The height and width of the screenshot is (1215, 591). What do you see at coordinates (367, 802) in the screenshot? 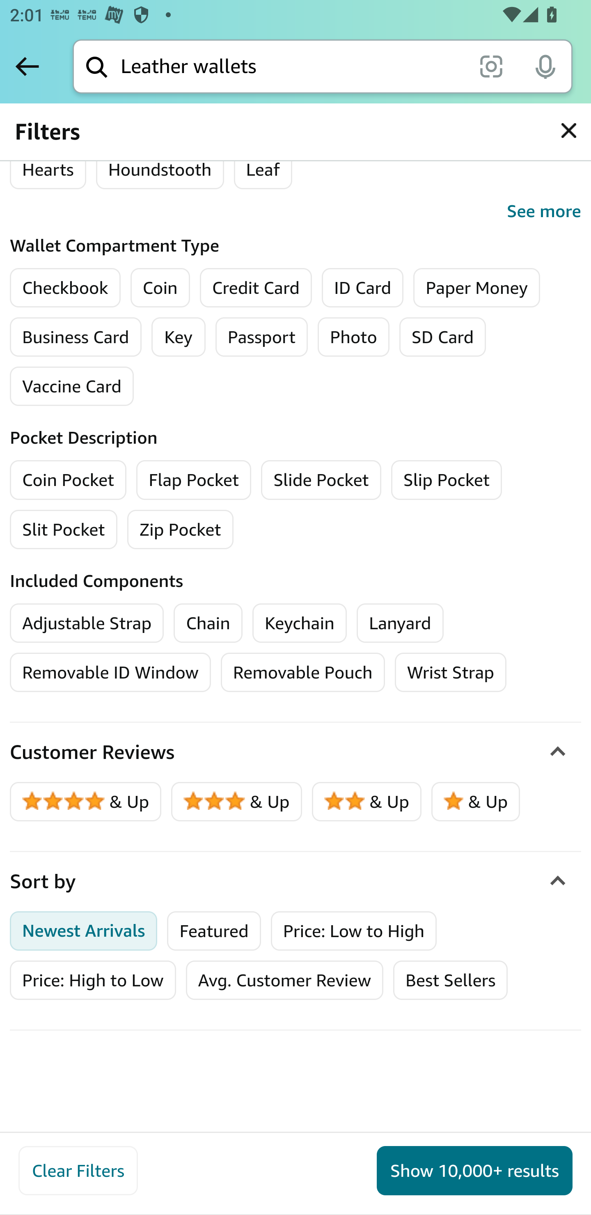
I see `2 Stars & Up` at bounding box center [367, 802].